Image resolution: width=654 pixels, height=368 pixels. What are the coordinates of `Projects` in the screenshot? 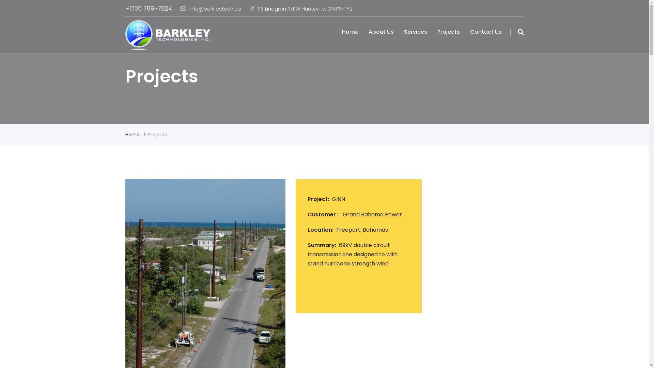 It's located at (449, 32).